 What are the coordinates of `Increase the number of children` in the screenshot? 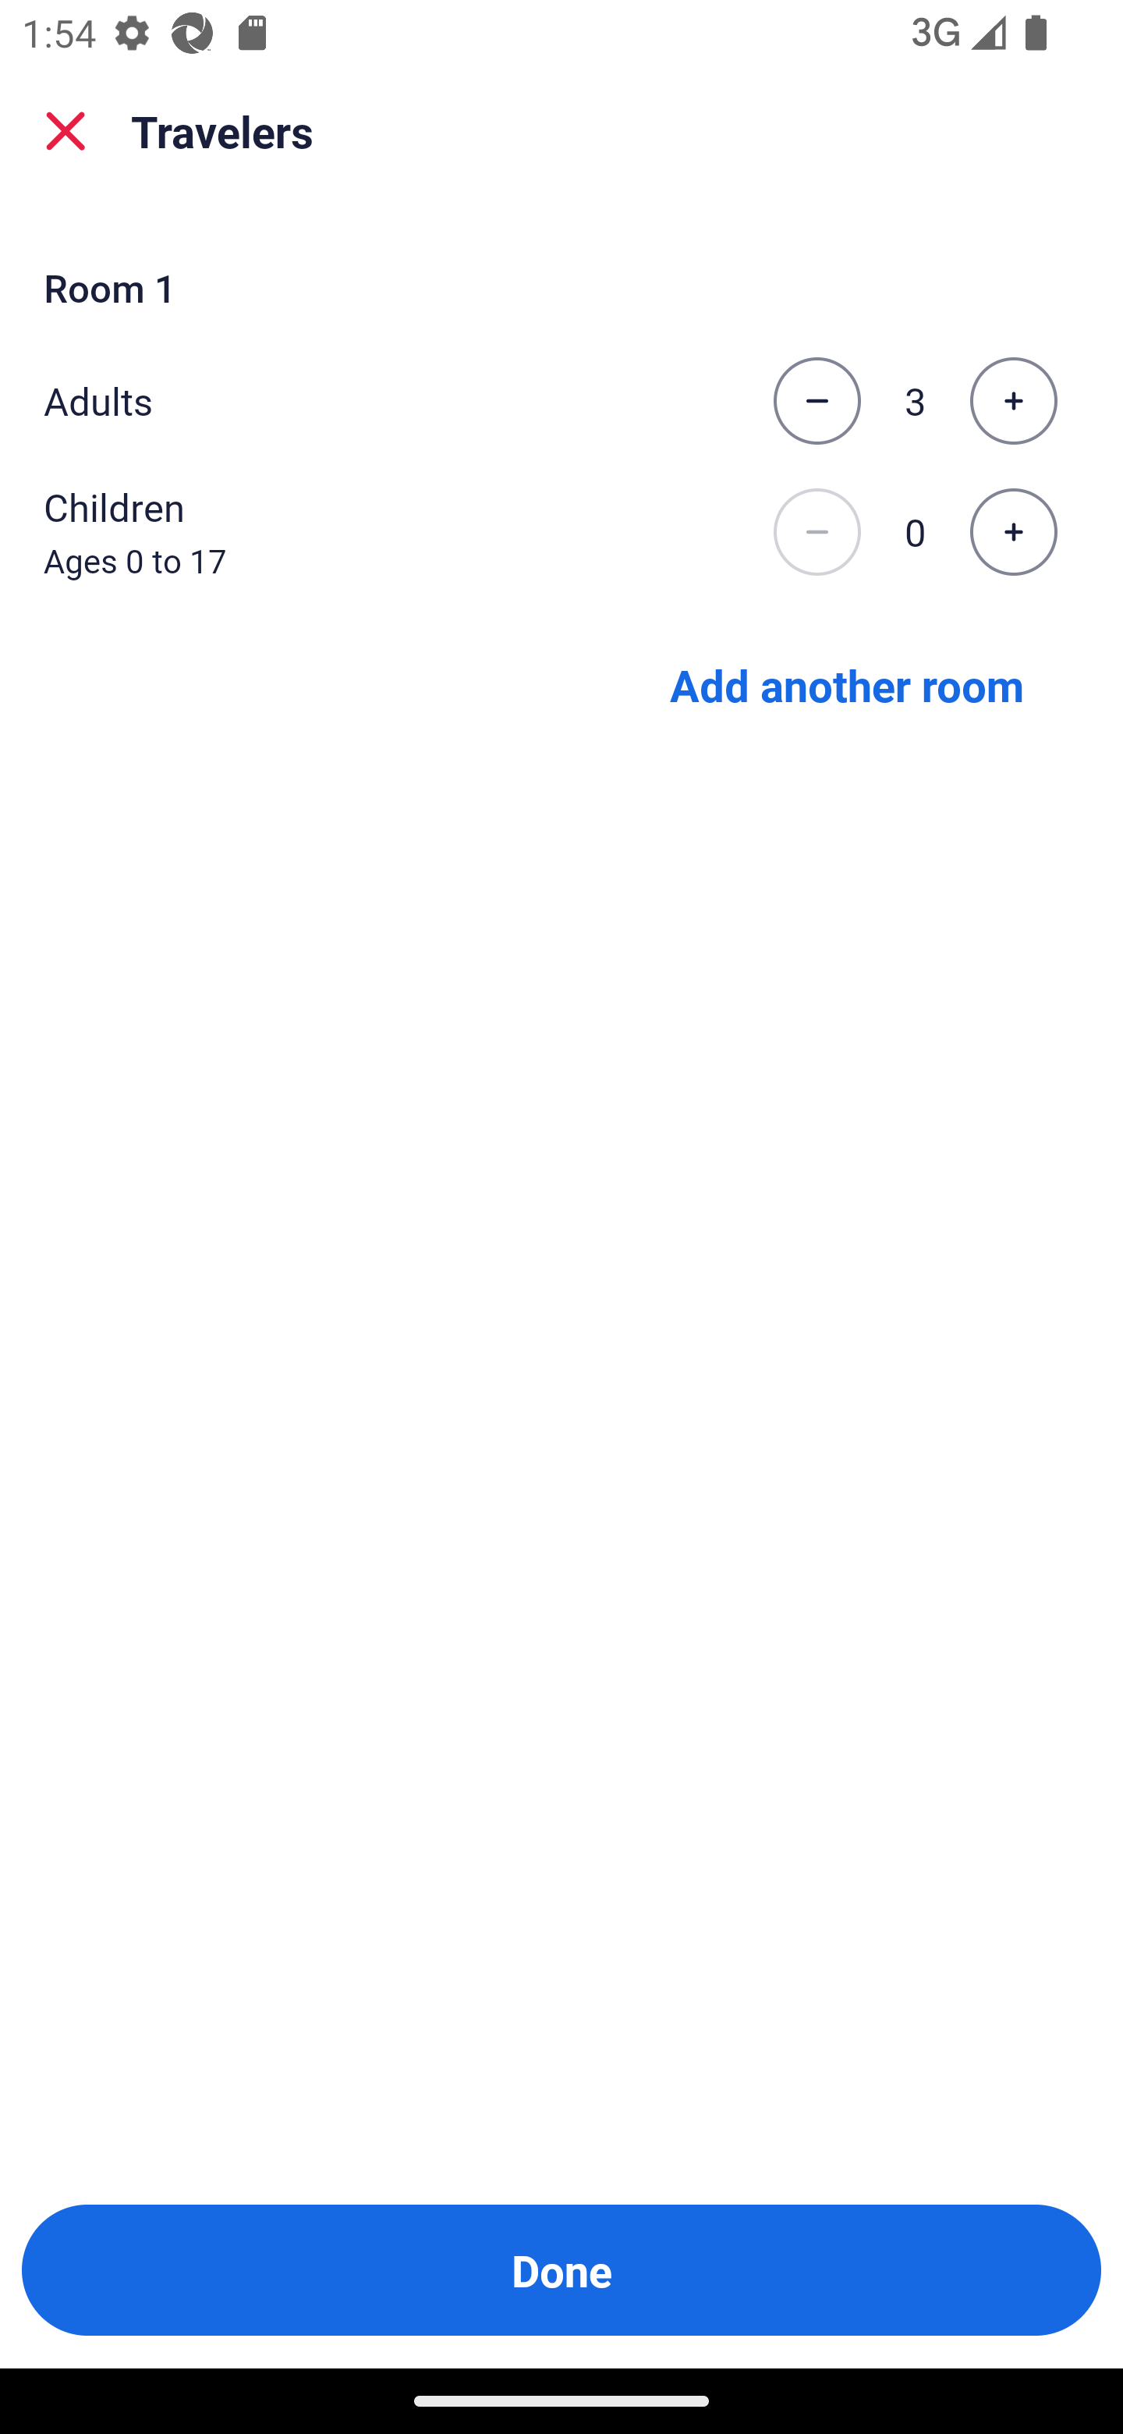 It's located at (1013, 533).